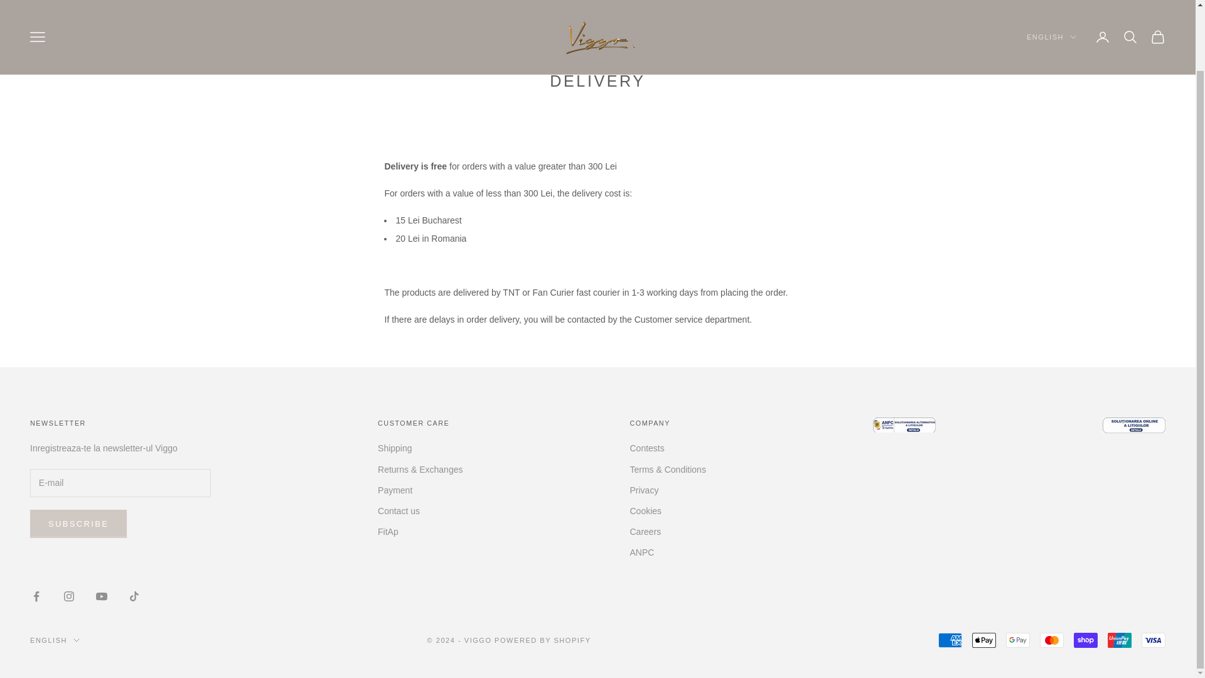 Image resolution: width=1205 pixels, height=678 pixels. I want to click on Contact us, so click(399, 510).